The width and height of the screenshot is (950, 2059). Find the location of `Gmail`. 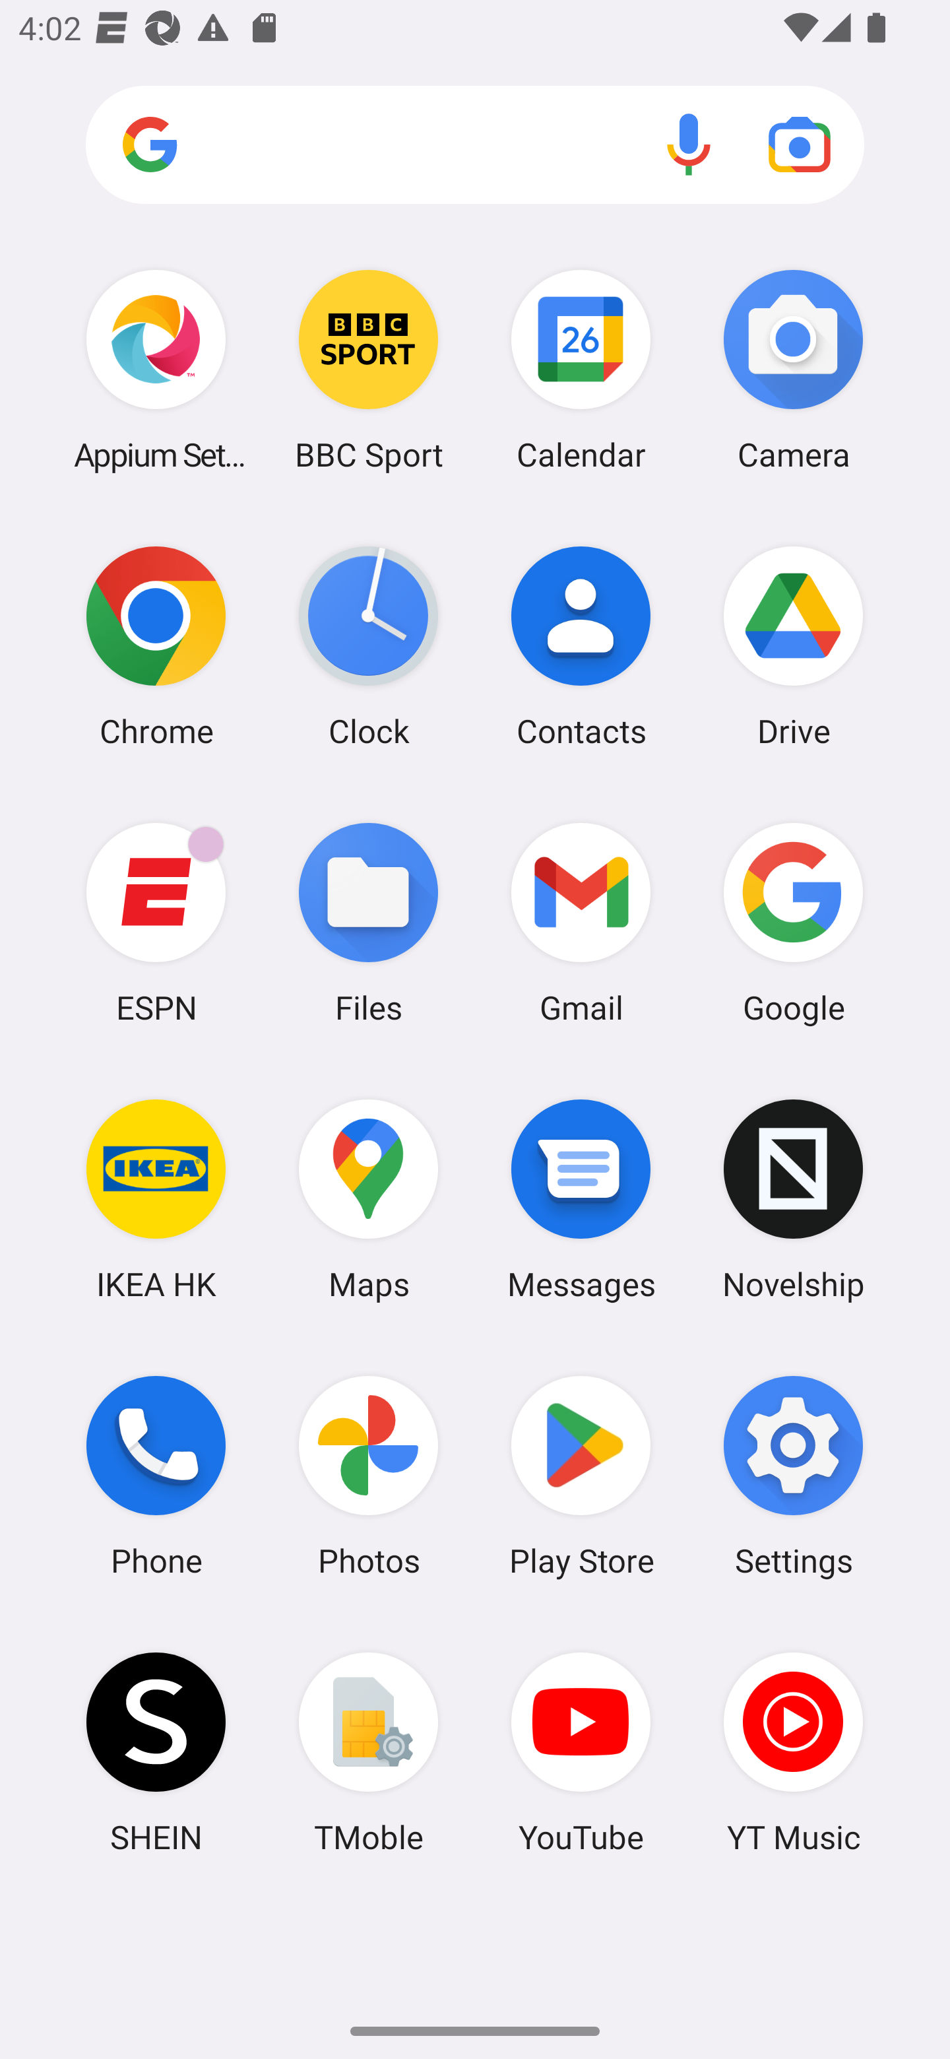

Gmail is located at coordinates (581, 922).